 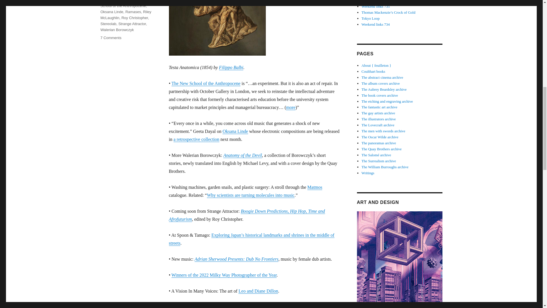 I want to click on more, so click(x=291, y=107).